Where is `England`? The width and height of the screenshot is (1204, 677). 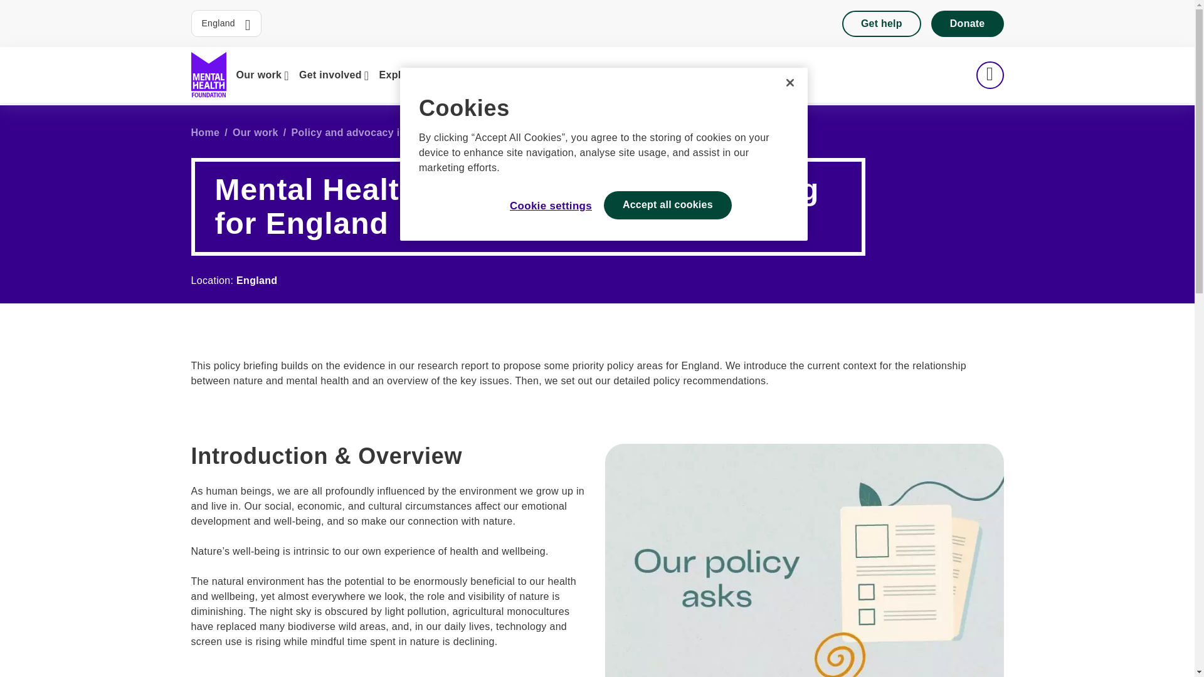
England is located at coordinates (226, 24).